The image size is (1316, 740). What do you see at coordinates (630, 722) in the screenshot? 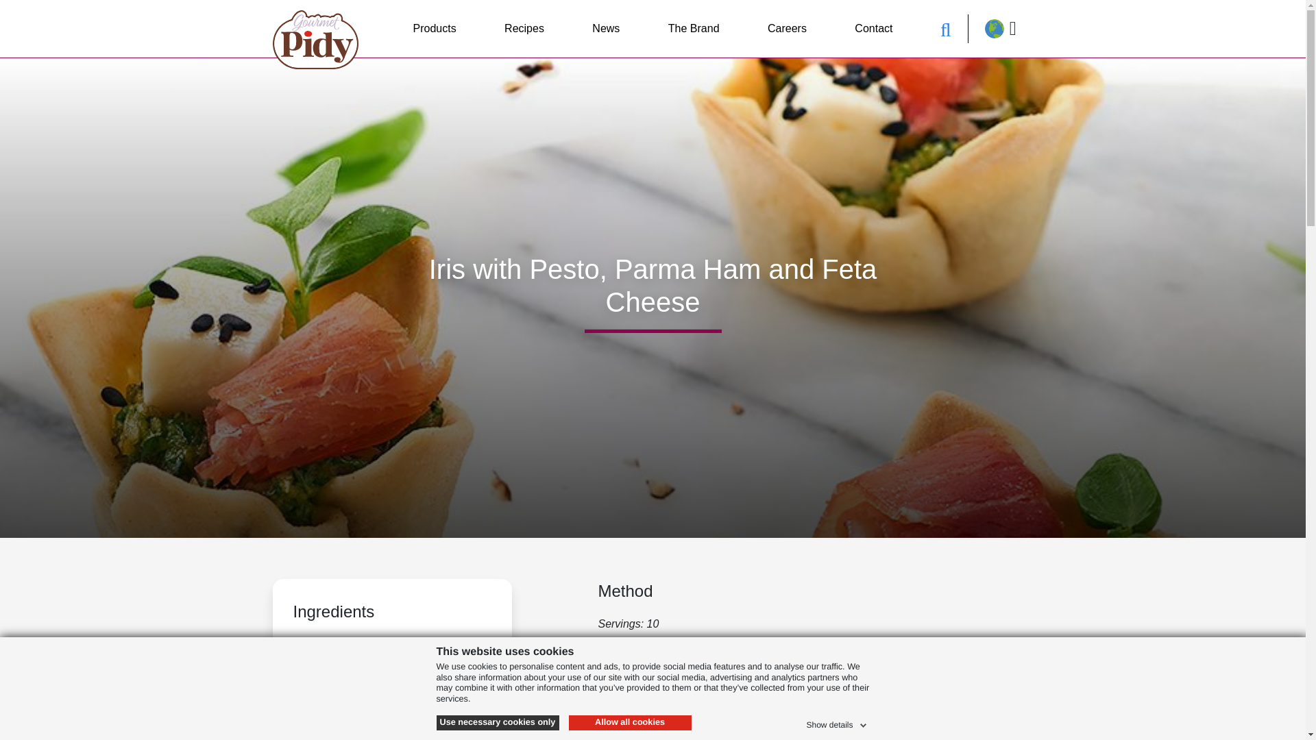
I see `Allow all cookies` at bounding box center [630, 722].